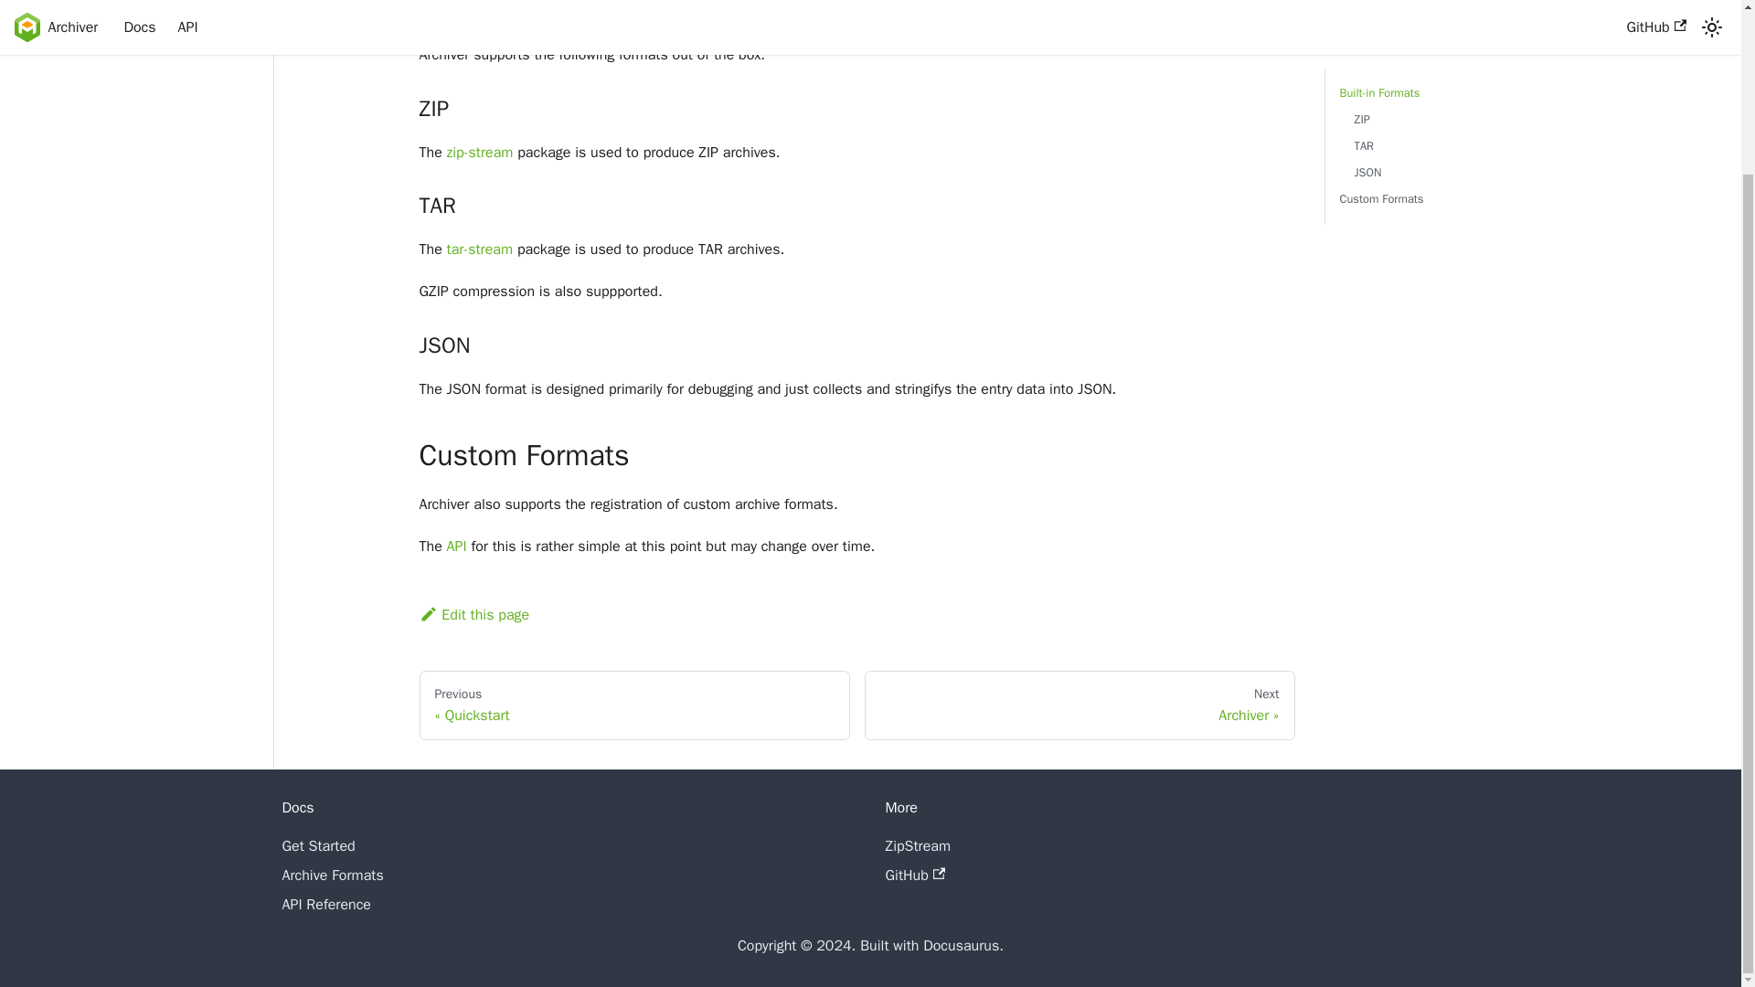  I want to click on zip-stream, so click(918, 846).